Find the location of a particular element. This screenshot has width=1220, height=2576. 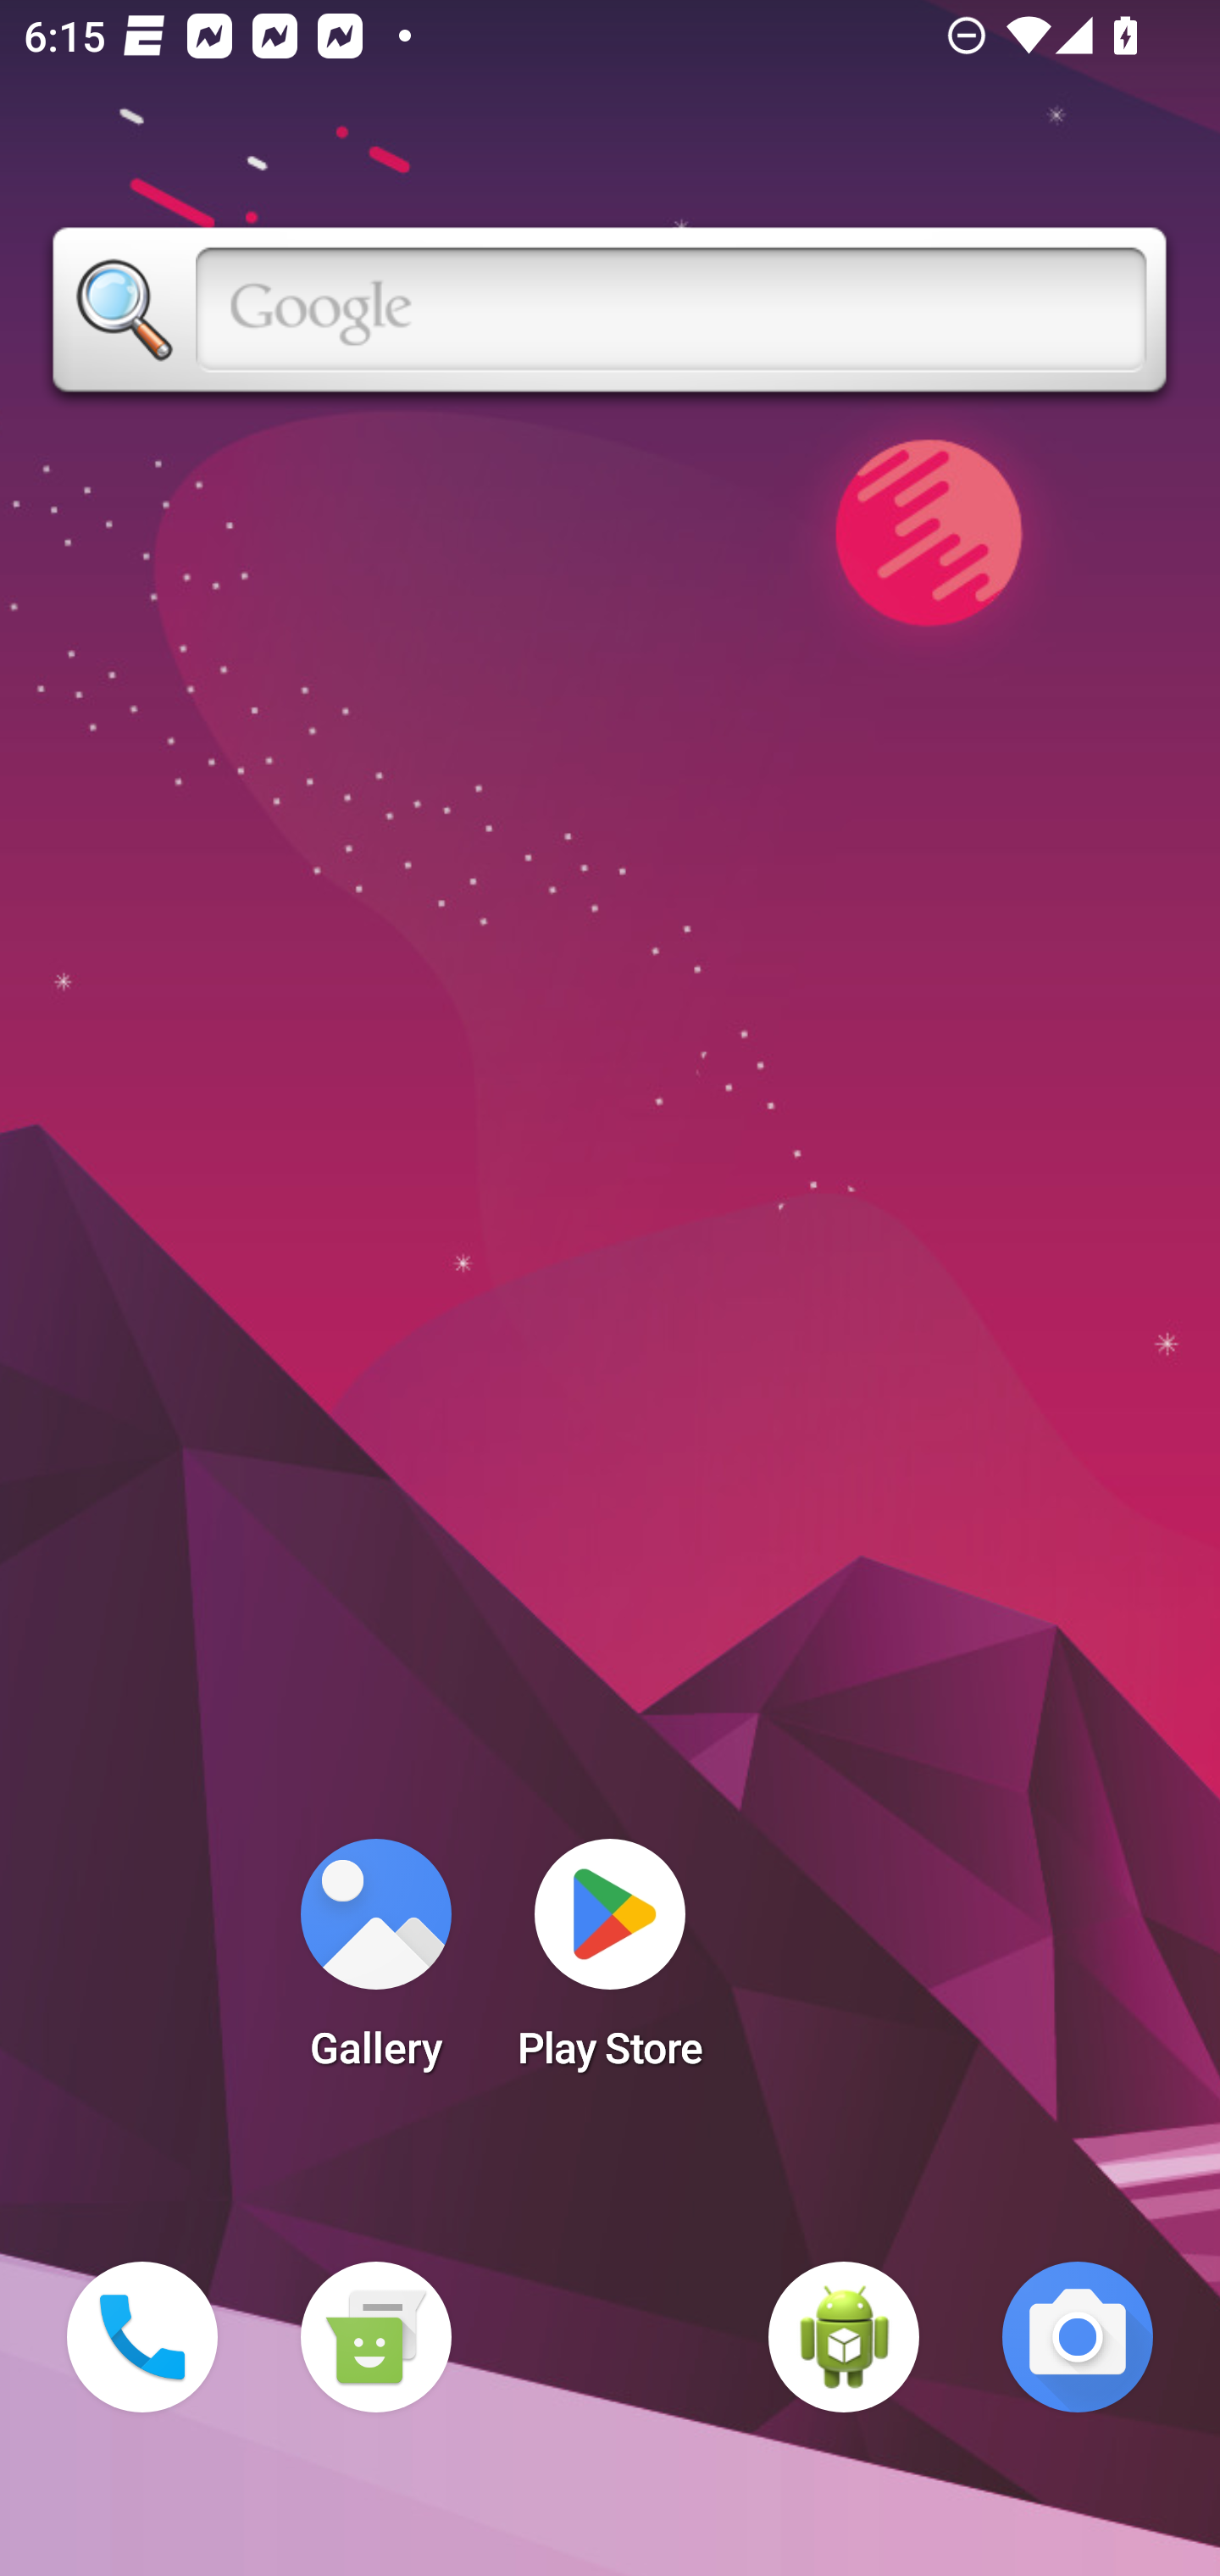

Phone is located at coordinates (142, 2337).